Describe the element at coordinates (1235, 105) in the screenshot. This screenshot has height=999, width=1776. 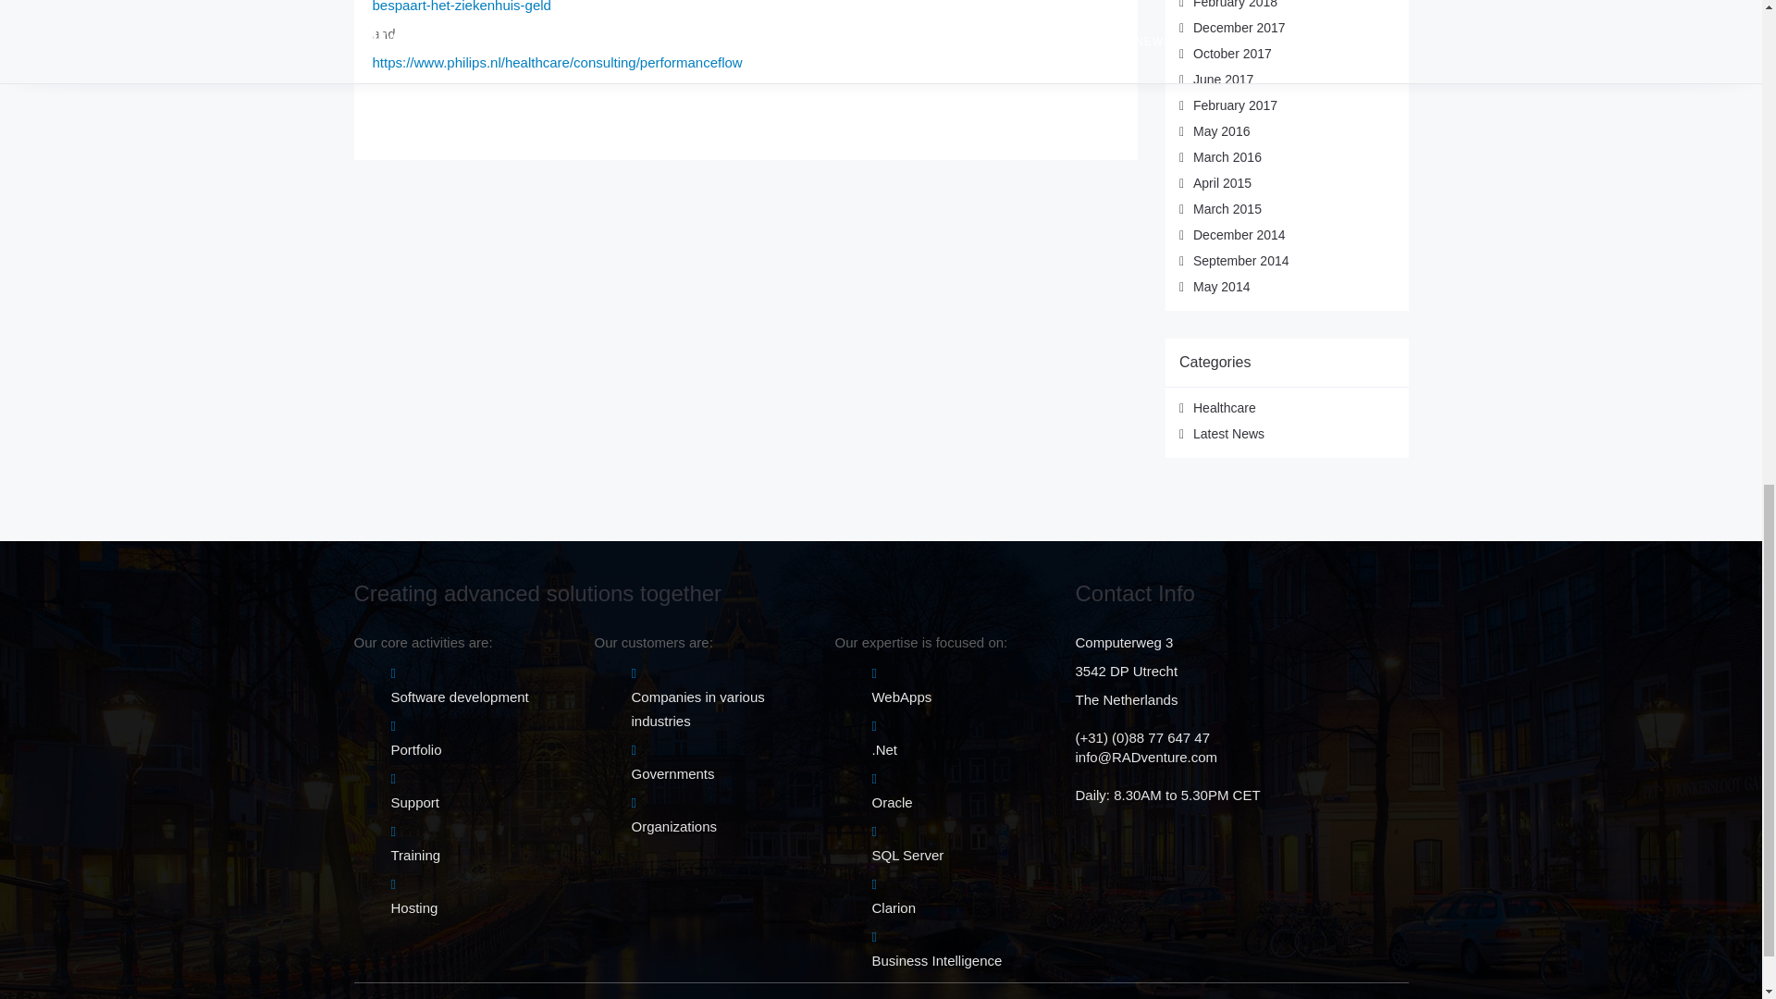
I see `February 2017` at that location.